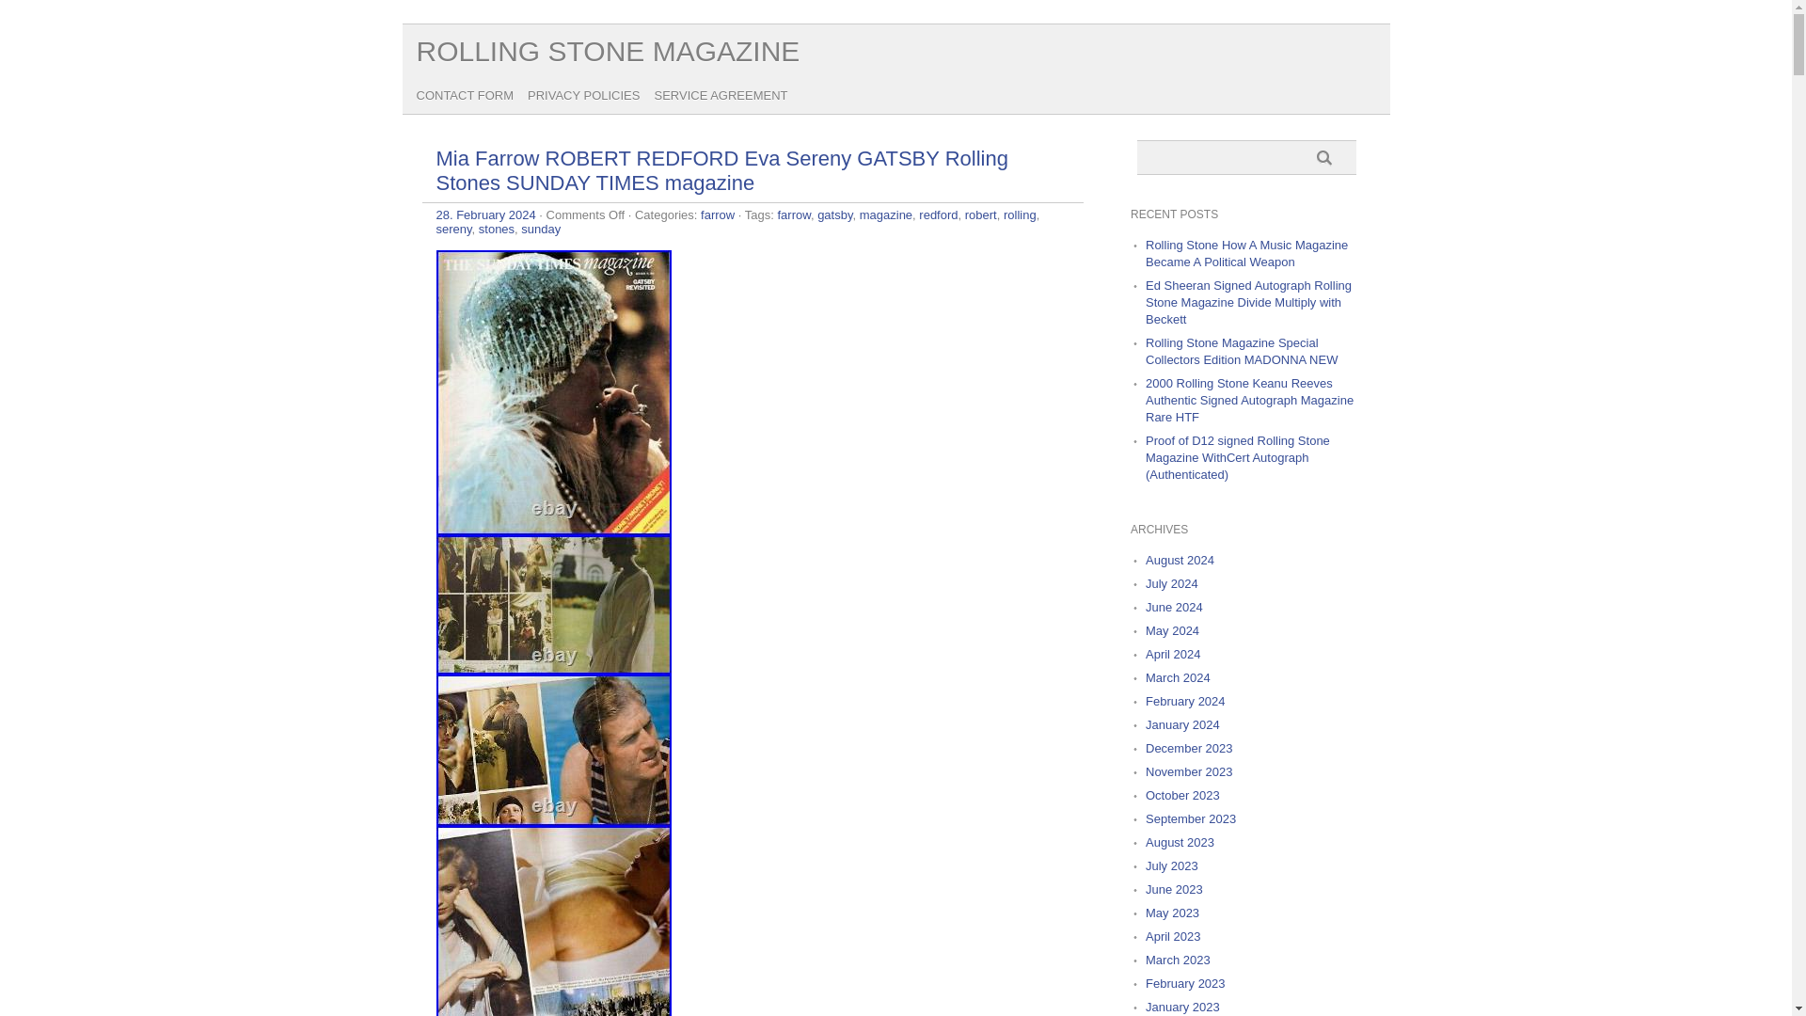 Image resolution: width=1806 pixels, height=1016 pixels. Describe the element at coordinates (1180, 841) in the screenshot. I see `August 2023` at that location.